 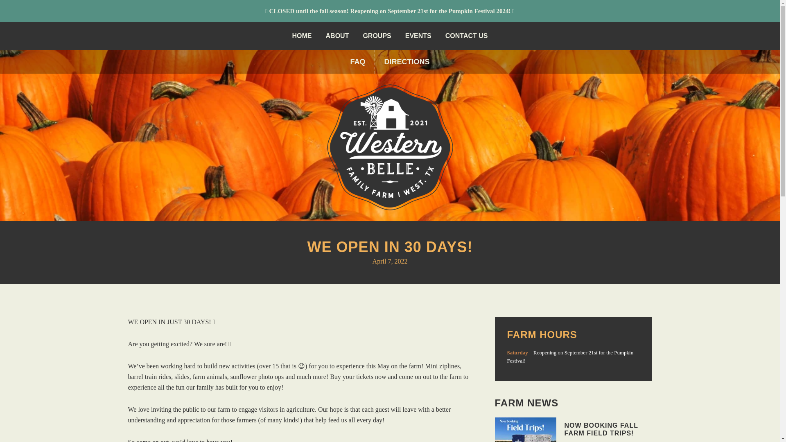 What do you see at coordinates (358, 62) in the screenshot?
I see `FAQ` at bounding box center [358, 62].